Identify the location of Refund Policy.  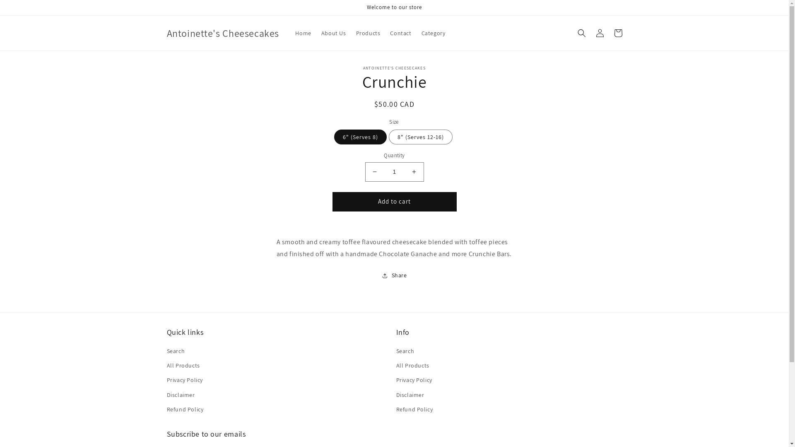
(414, 410).